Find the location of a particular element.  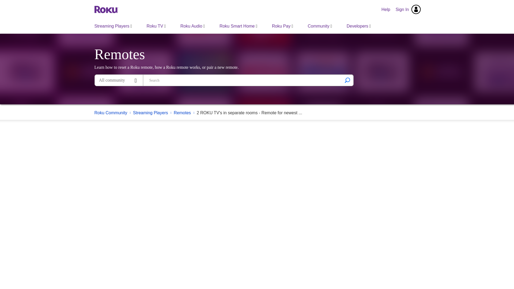

Roku Smart Home is located at coordinates (238, 26).